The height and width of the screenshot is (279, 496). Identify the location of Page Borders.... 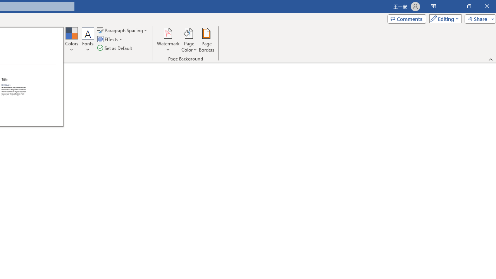
(206, 40).